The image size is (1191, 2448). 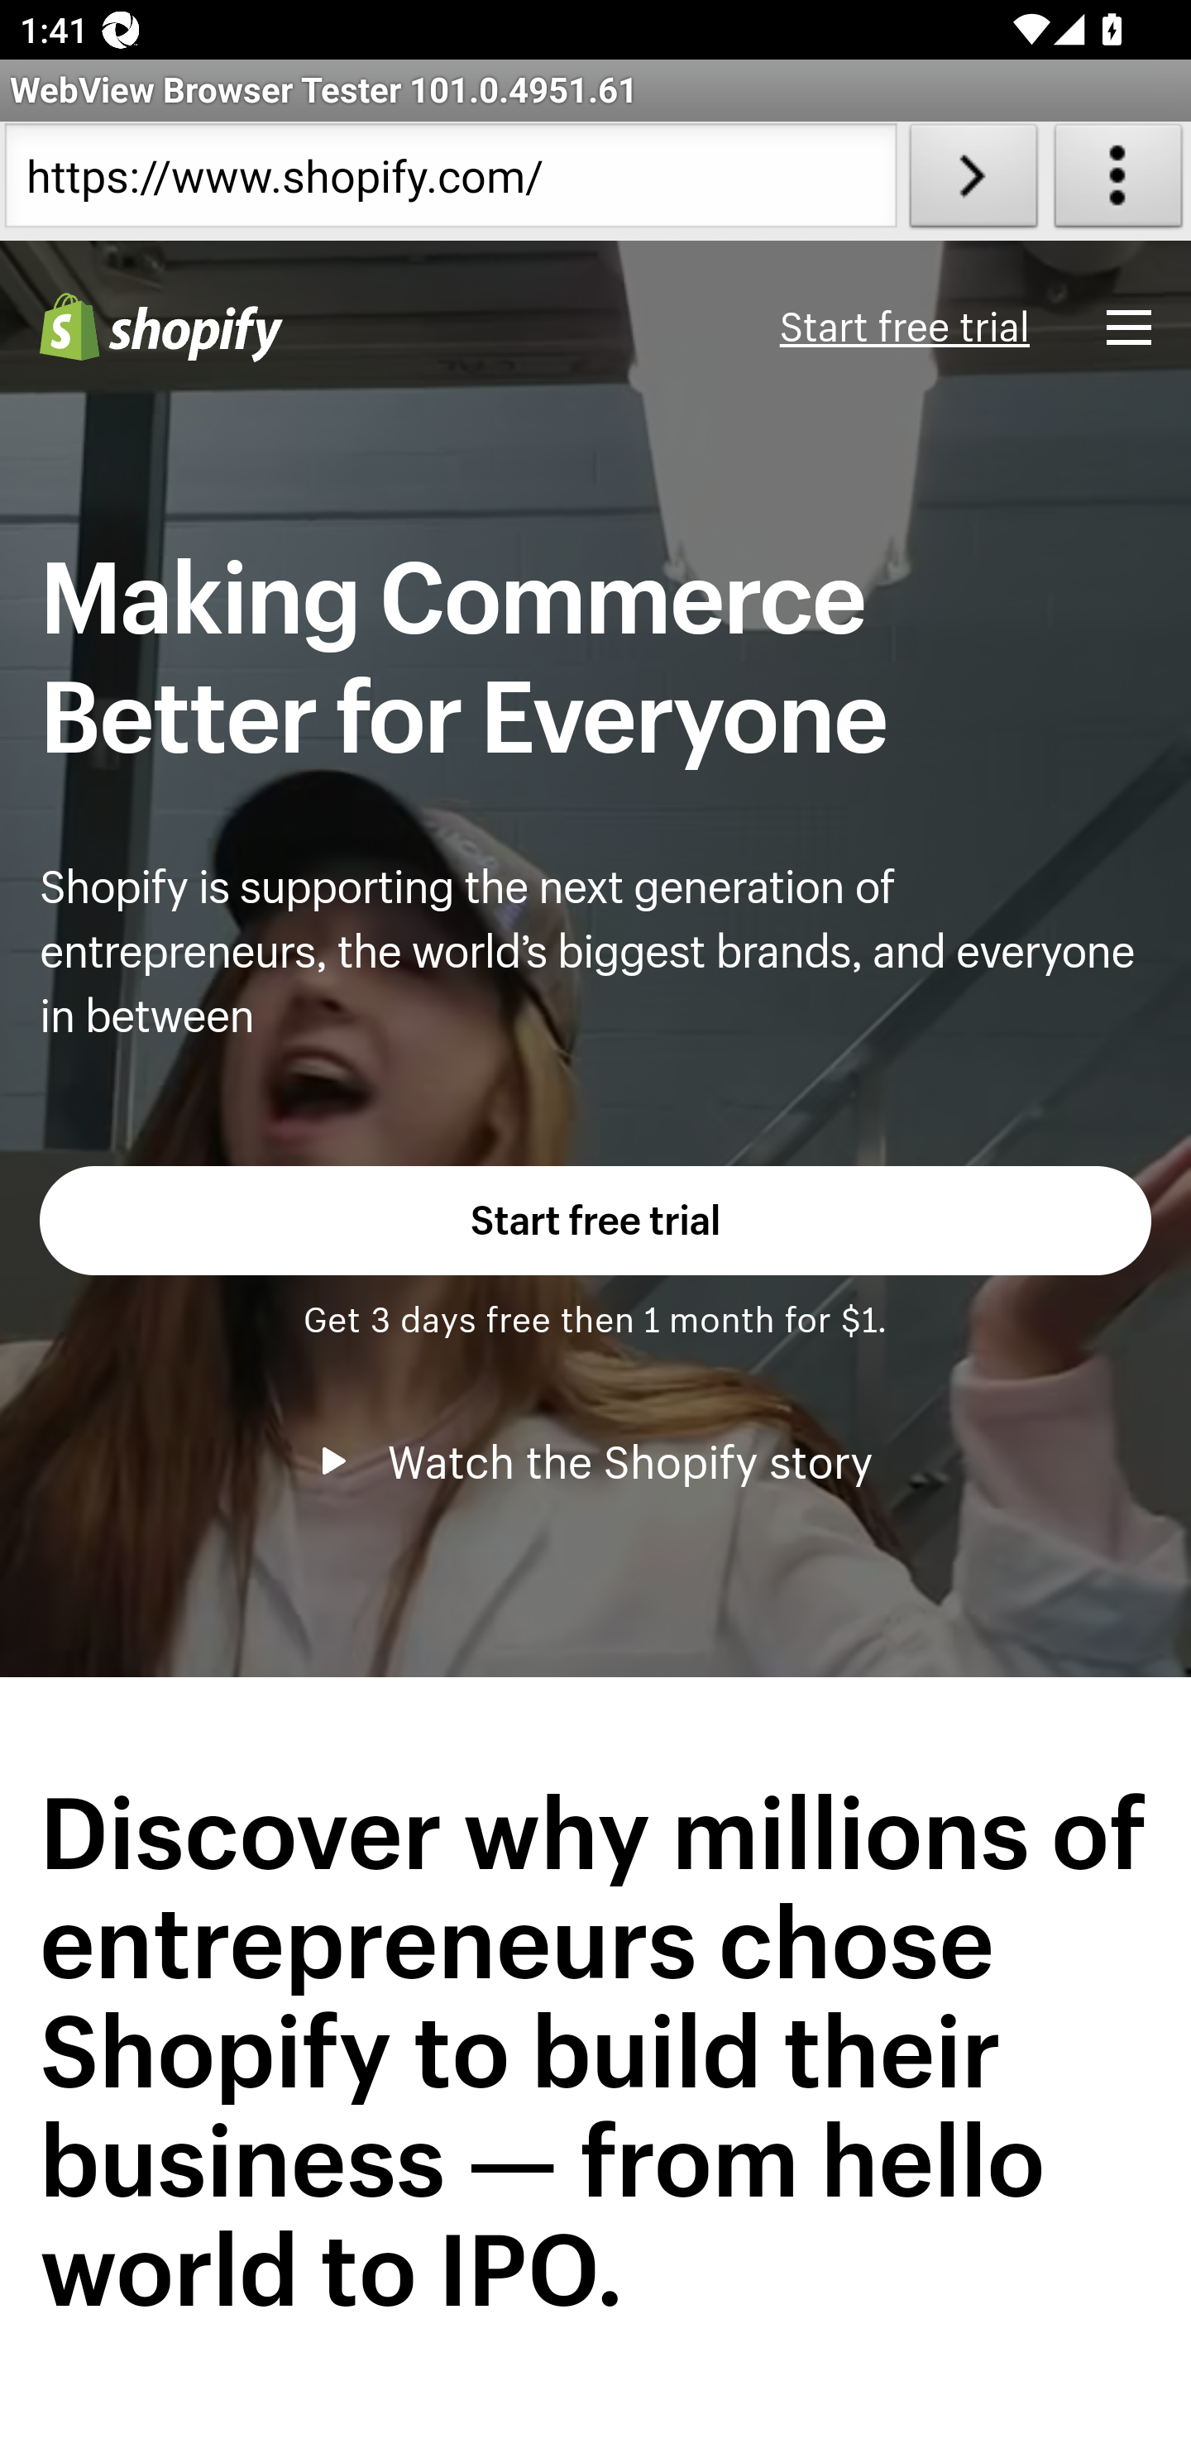 I want to click on Menu, so click(x=1129, y=326).